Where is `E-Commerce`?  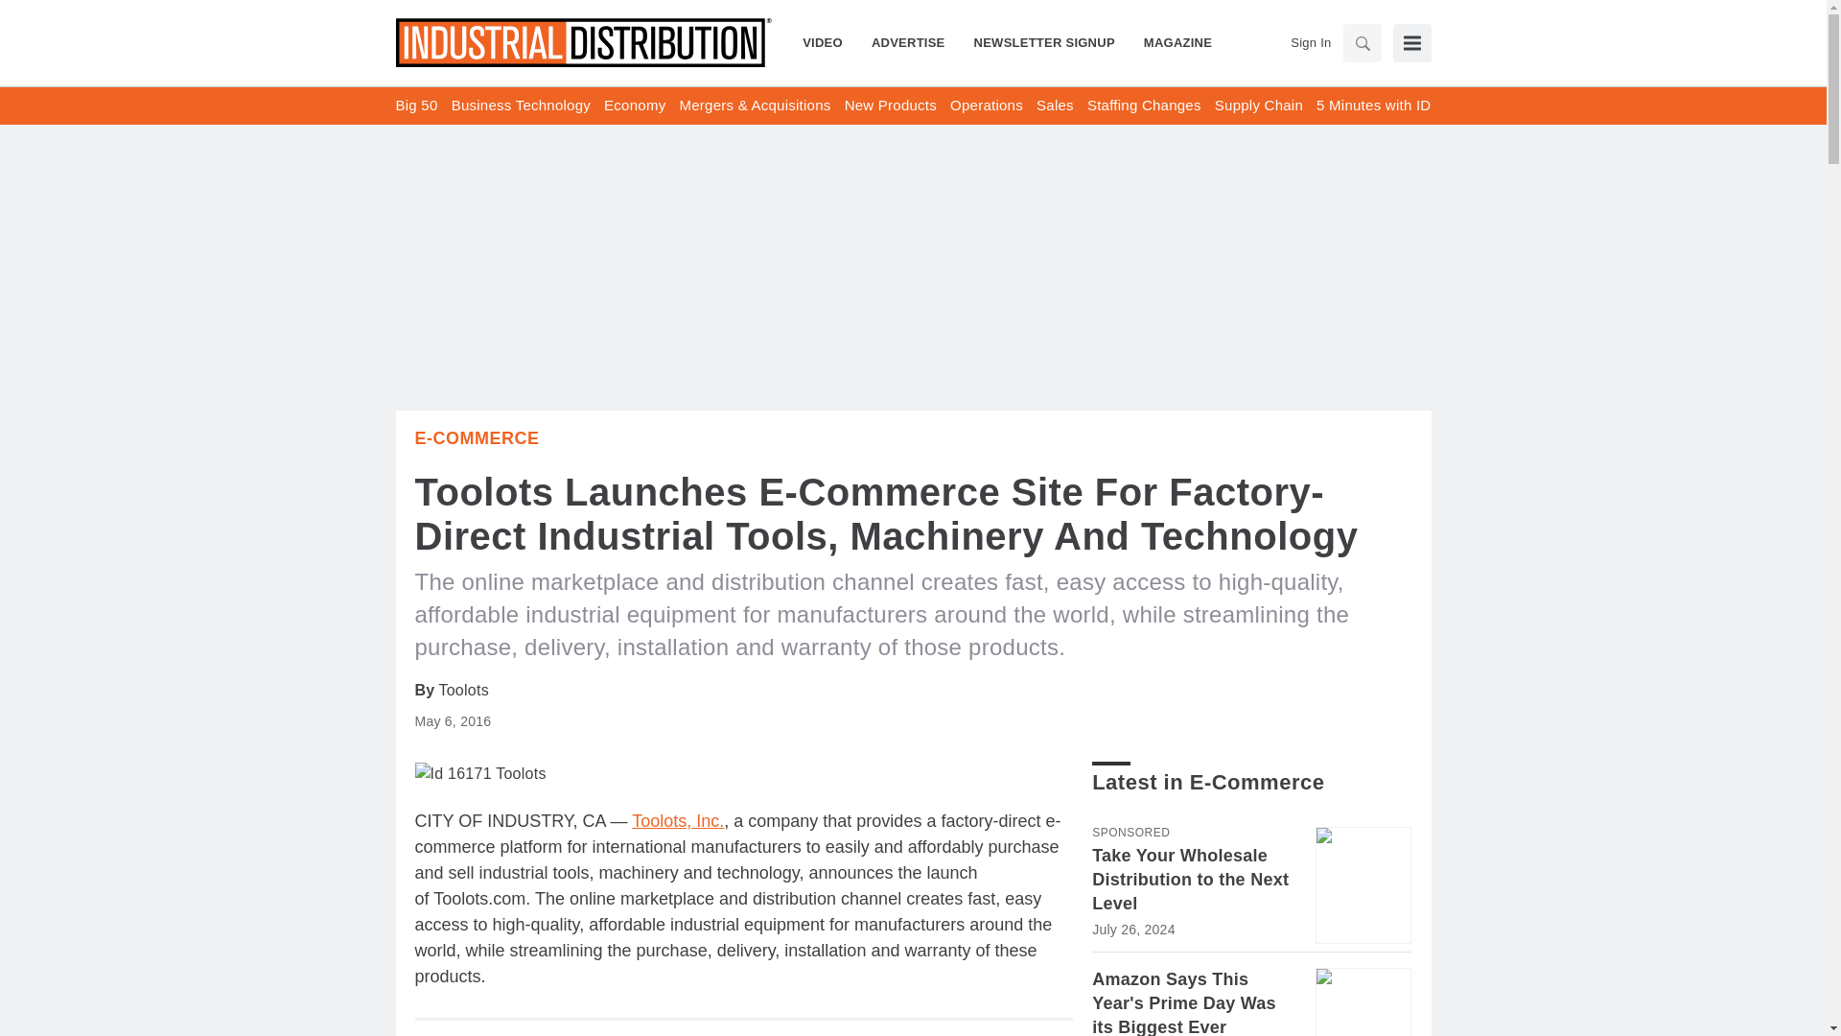 E-Commerce is located at coordinates (477, 437).